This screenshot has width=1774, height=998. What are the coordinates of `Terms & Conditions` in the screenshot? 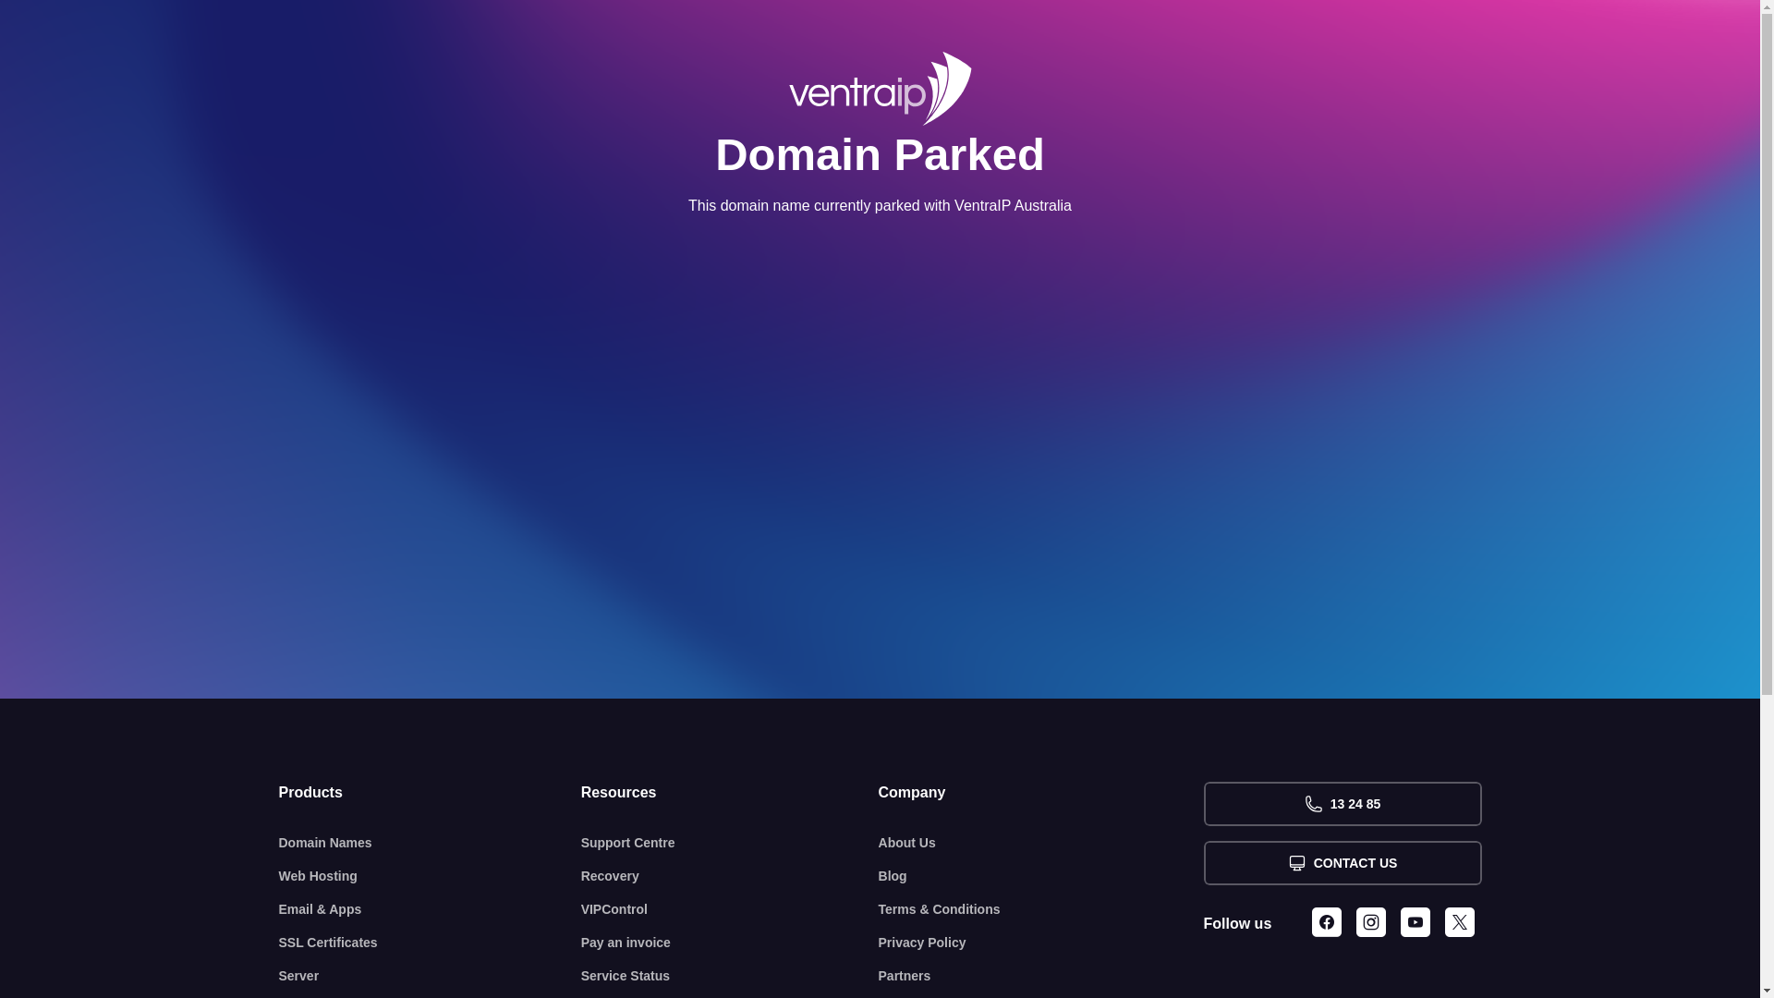 It's located at (1041, 909).